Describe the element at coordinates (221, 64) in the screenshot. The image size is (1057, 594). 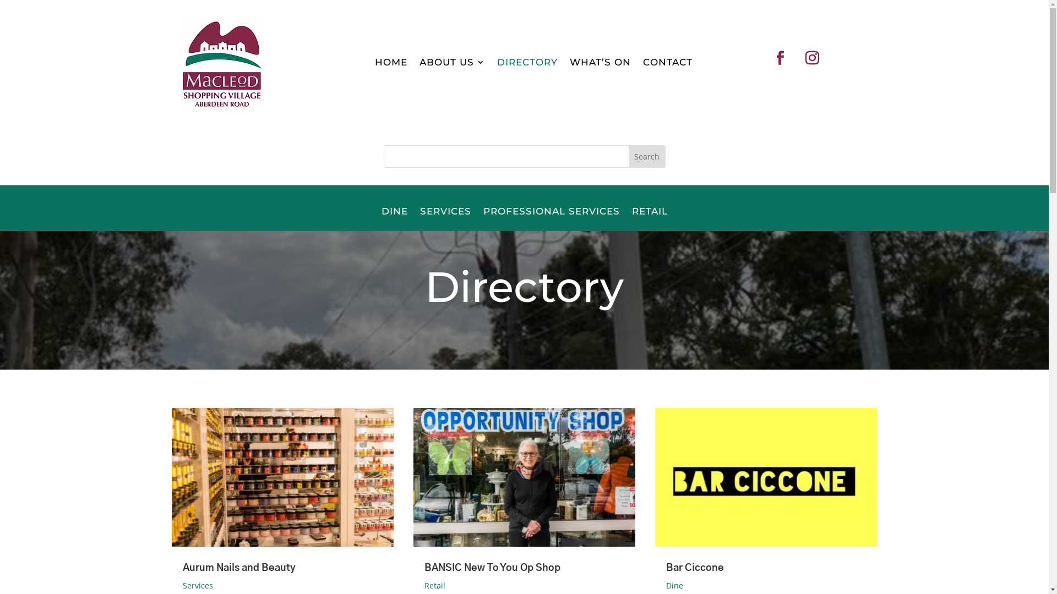
I see `Macleod Shopping Village` at that location.